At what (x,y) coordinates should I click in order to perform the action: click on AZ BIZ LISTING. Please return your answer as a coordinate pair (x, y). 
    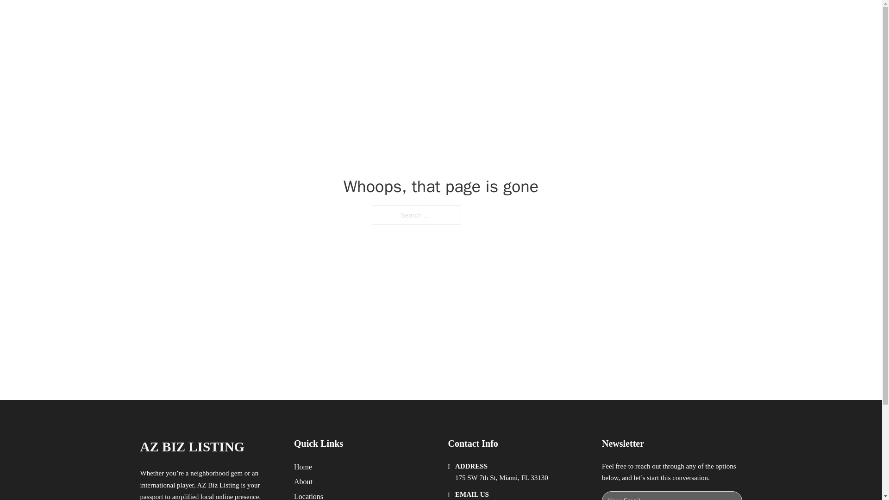
    Looking at the image, I should click on (236, 18).